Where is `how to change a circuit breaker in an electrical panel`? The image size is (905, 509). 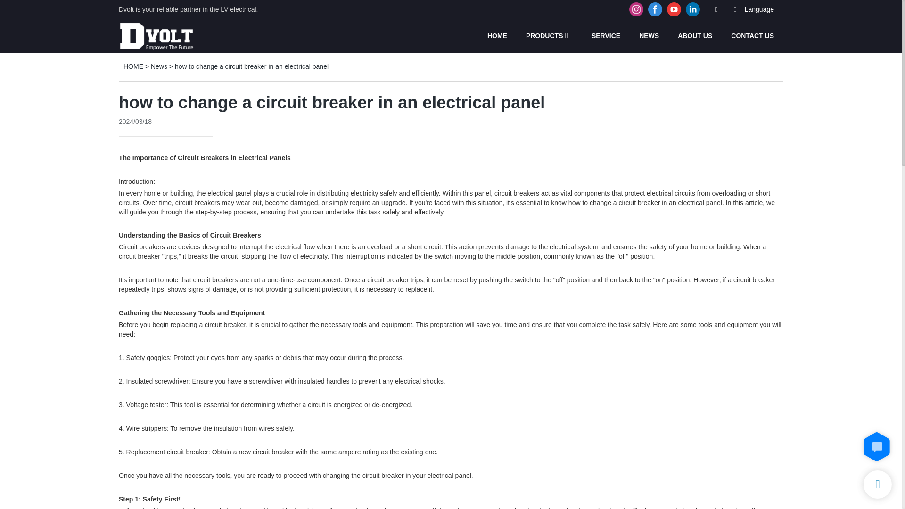
how to change a circuit breaker in an electrical panel is located at coordinates (251, 66).